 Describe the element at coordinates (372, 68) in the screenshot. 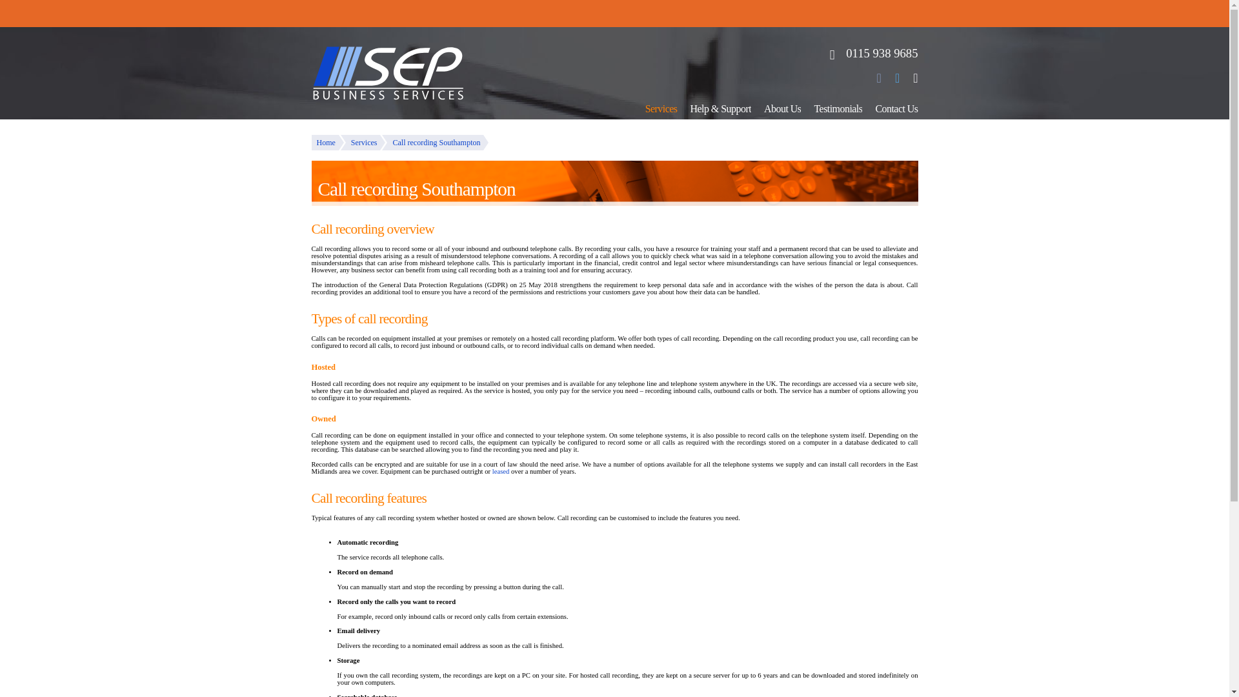

I see `SEP Business Services` at that location.